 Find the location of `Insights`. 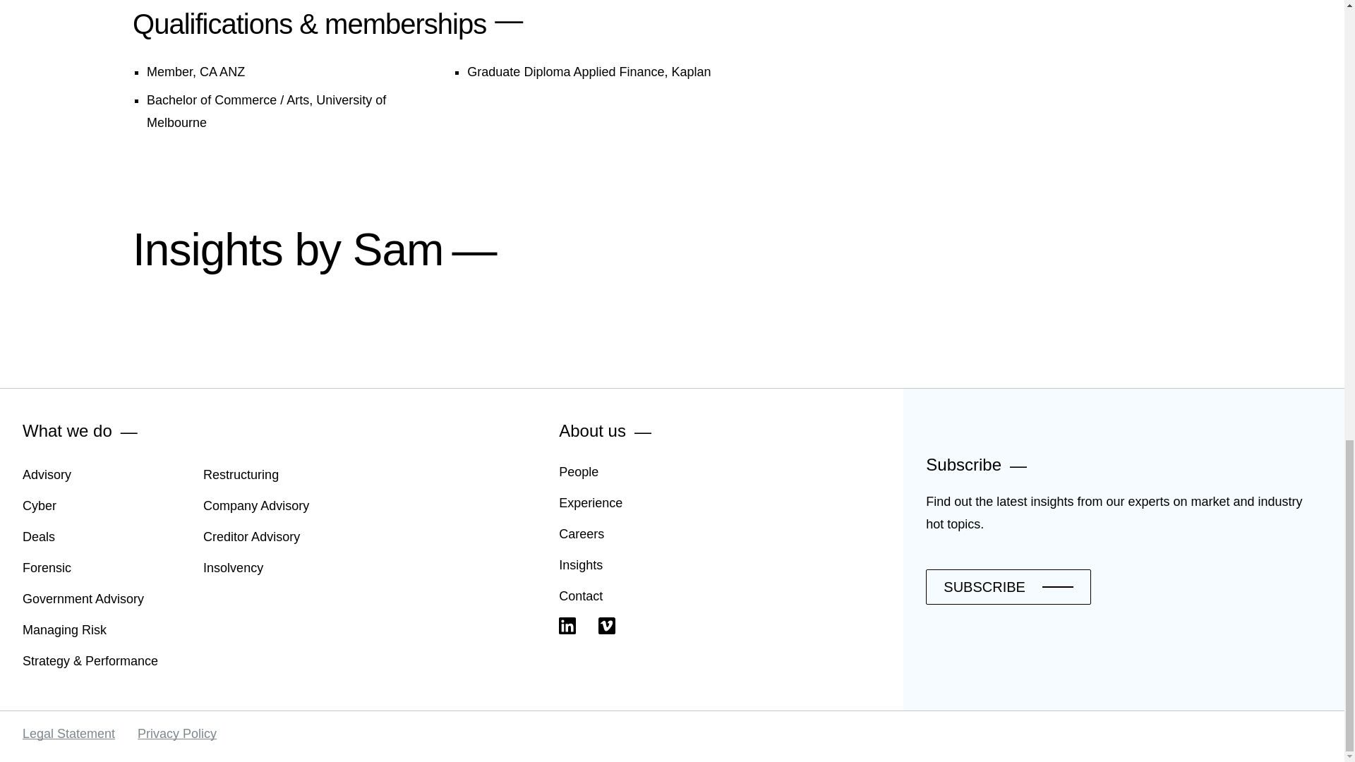

Insights is located at coordinates (580, 564).